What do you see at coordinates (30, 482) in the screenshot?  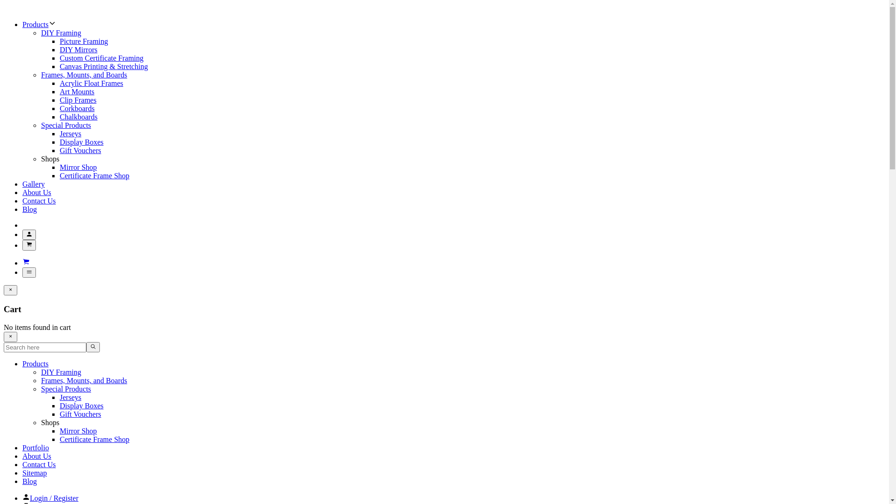 I see `Blog` at bounding box center [30, 482].